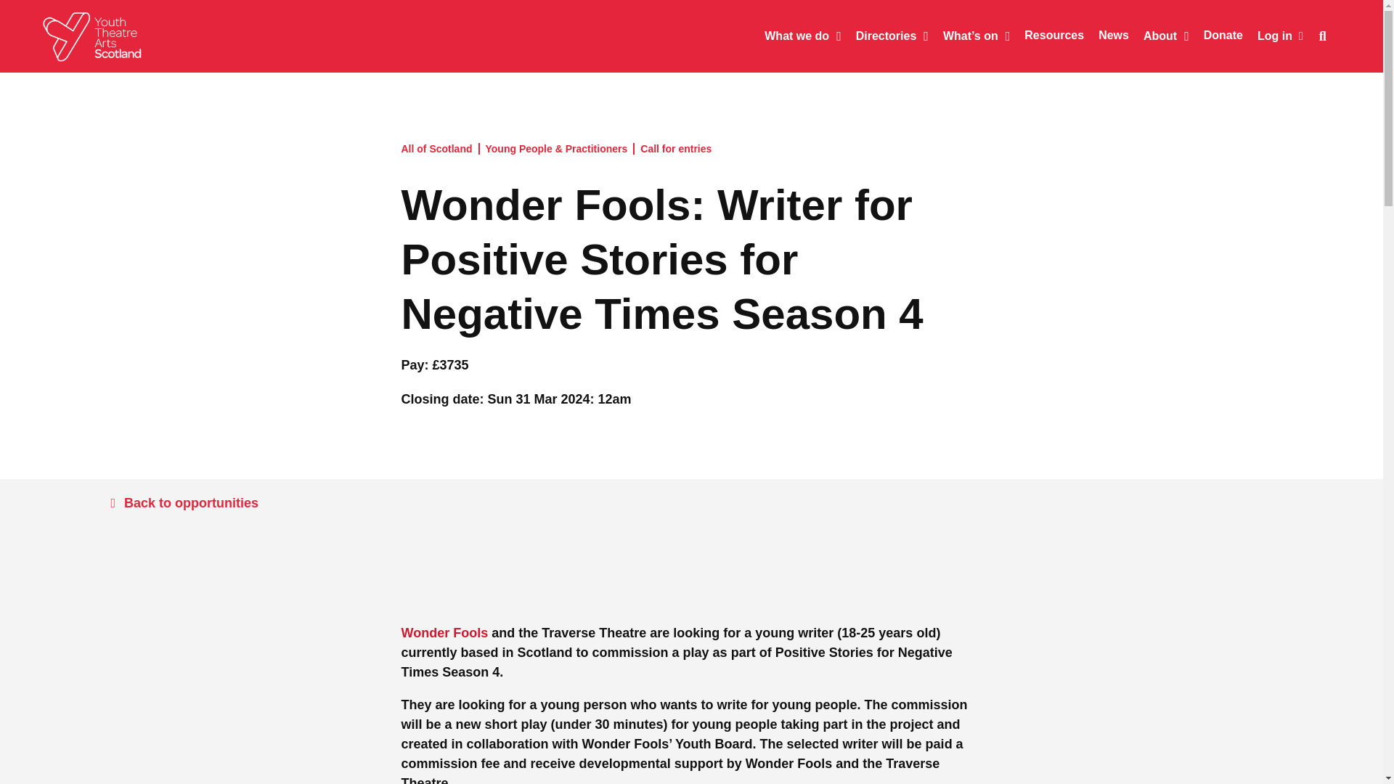 This screenshot has height=784, width=1394. I want to click on Directories, so click(884, 36).